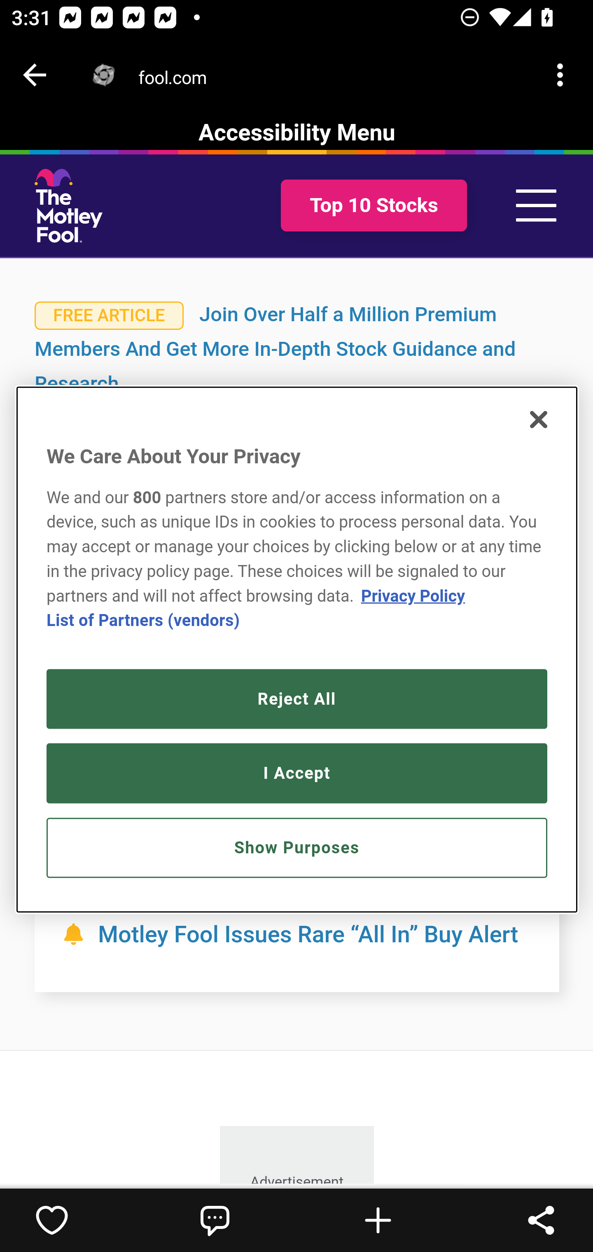 This screenshot has height=1252, width=593. I want to click on Share, so click(541, 1220).